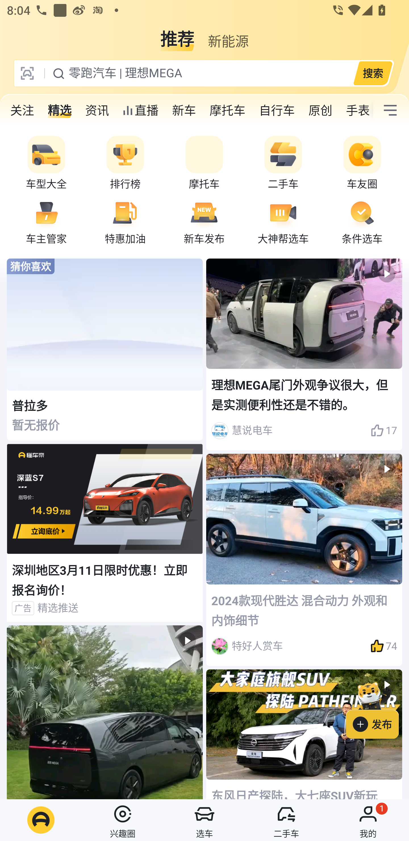 The width and height of the screenshot is (409, 841). What do you see at coordinates (373, 73) in the screenshot?
I see `搜索` at bounding box center [373, 73].